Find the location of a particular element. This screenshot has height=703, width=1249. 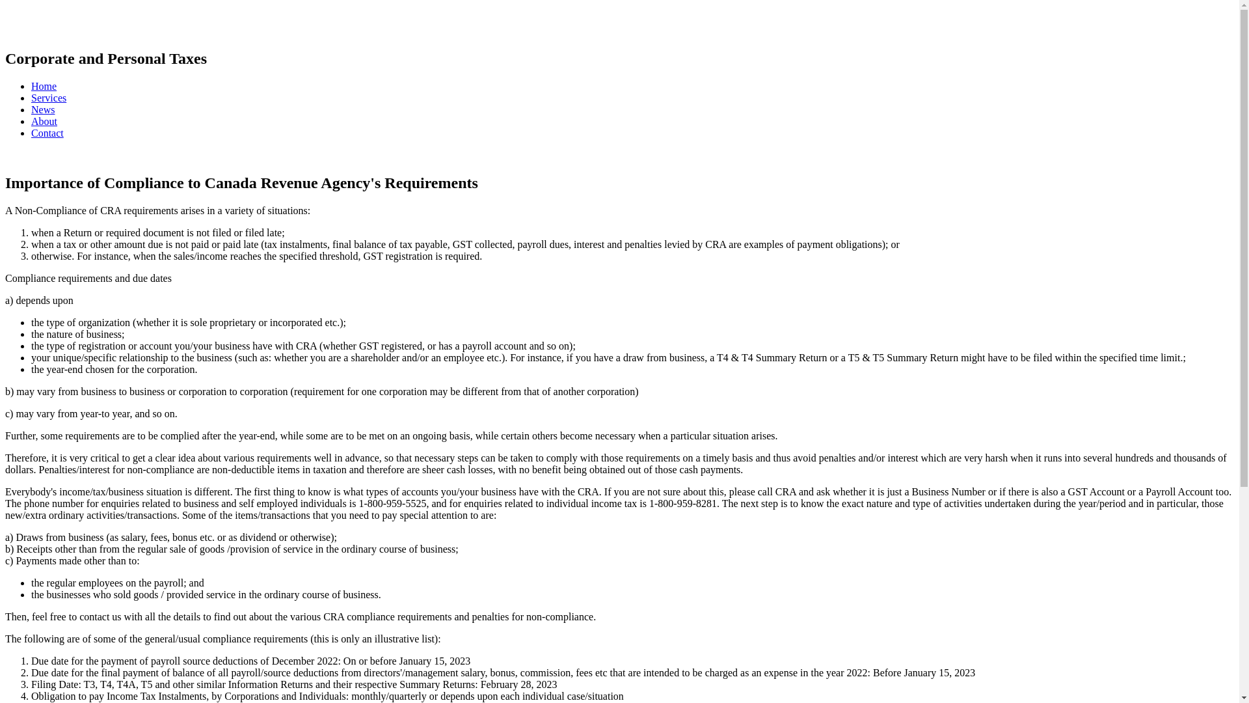

News is located at coordinates (43, 109).